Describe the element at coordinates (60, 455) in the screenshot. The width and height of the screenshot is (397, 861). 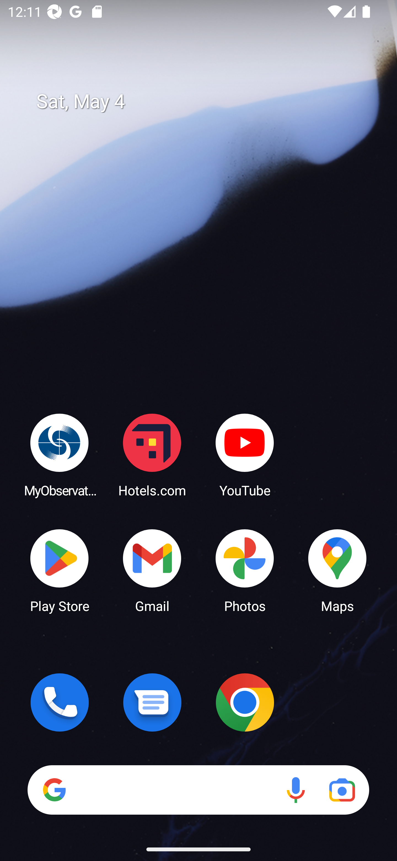
I see `MyObservatory` at that location.